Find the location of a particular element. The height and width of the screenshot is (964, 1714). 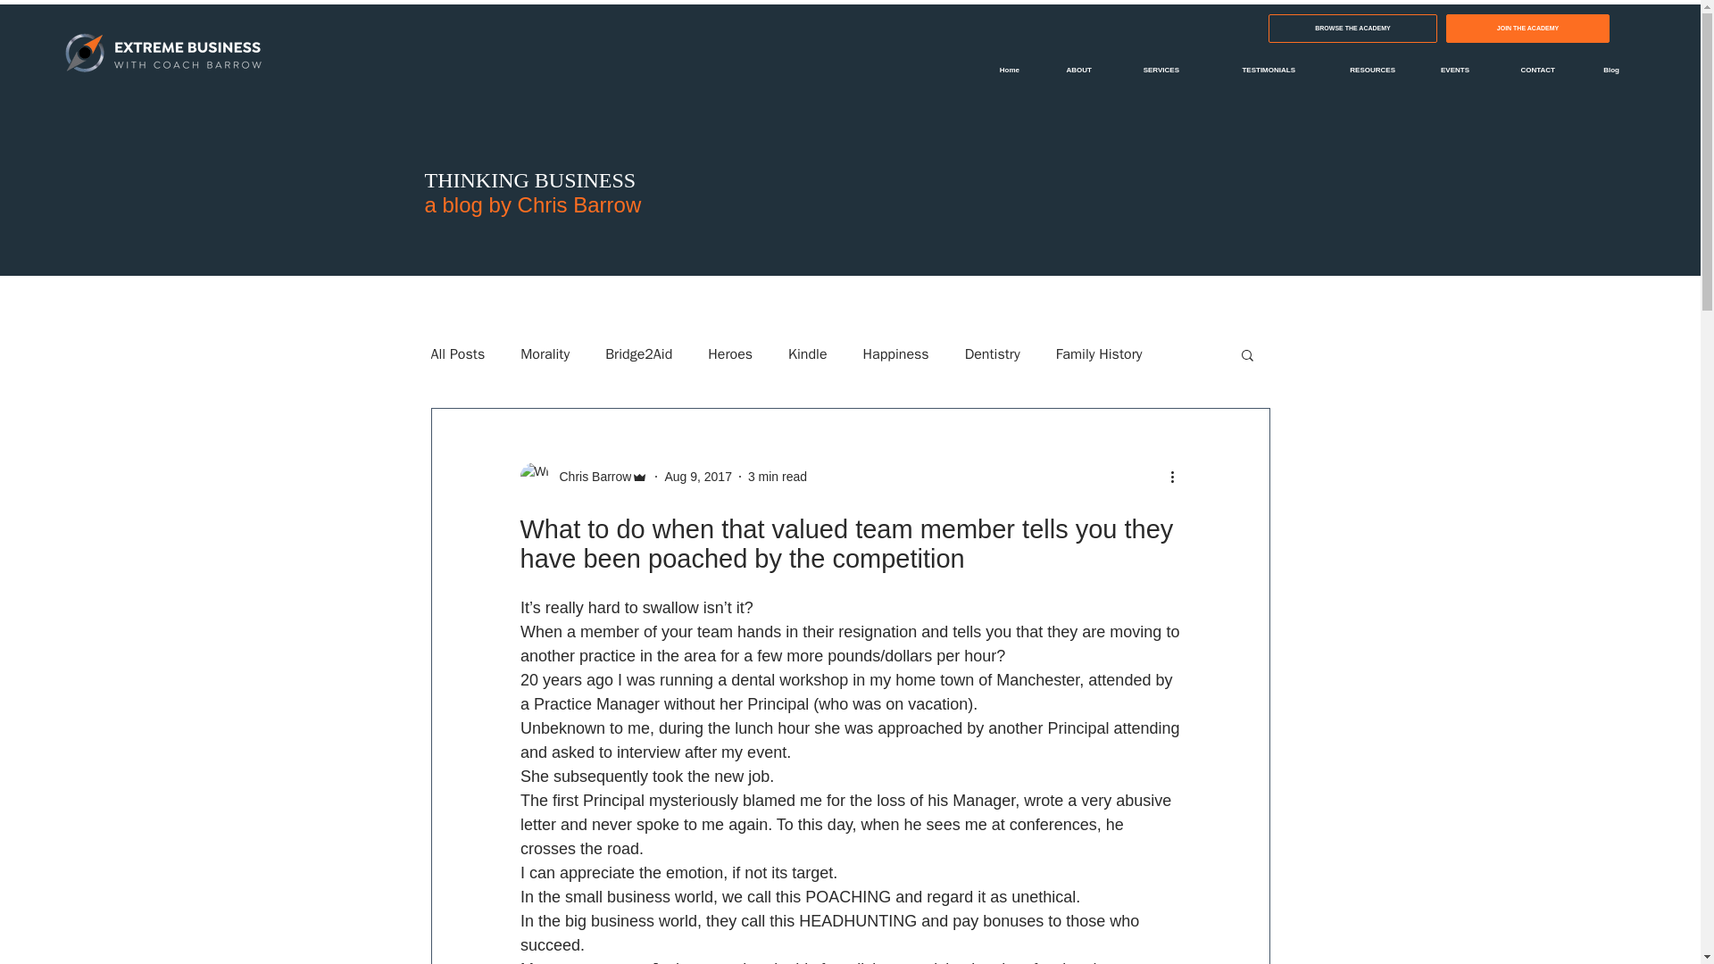

3 min read is located at coordinates (777, 477).